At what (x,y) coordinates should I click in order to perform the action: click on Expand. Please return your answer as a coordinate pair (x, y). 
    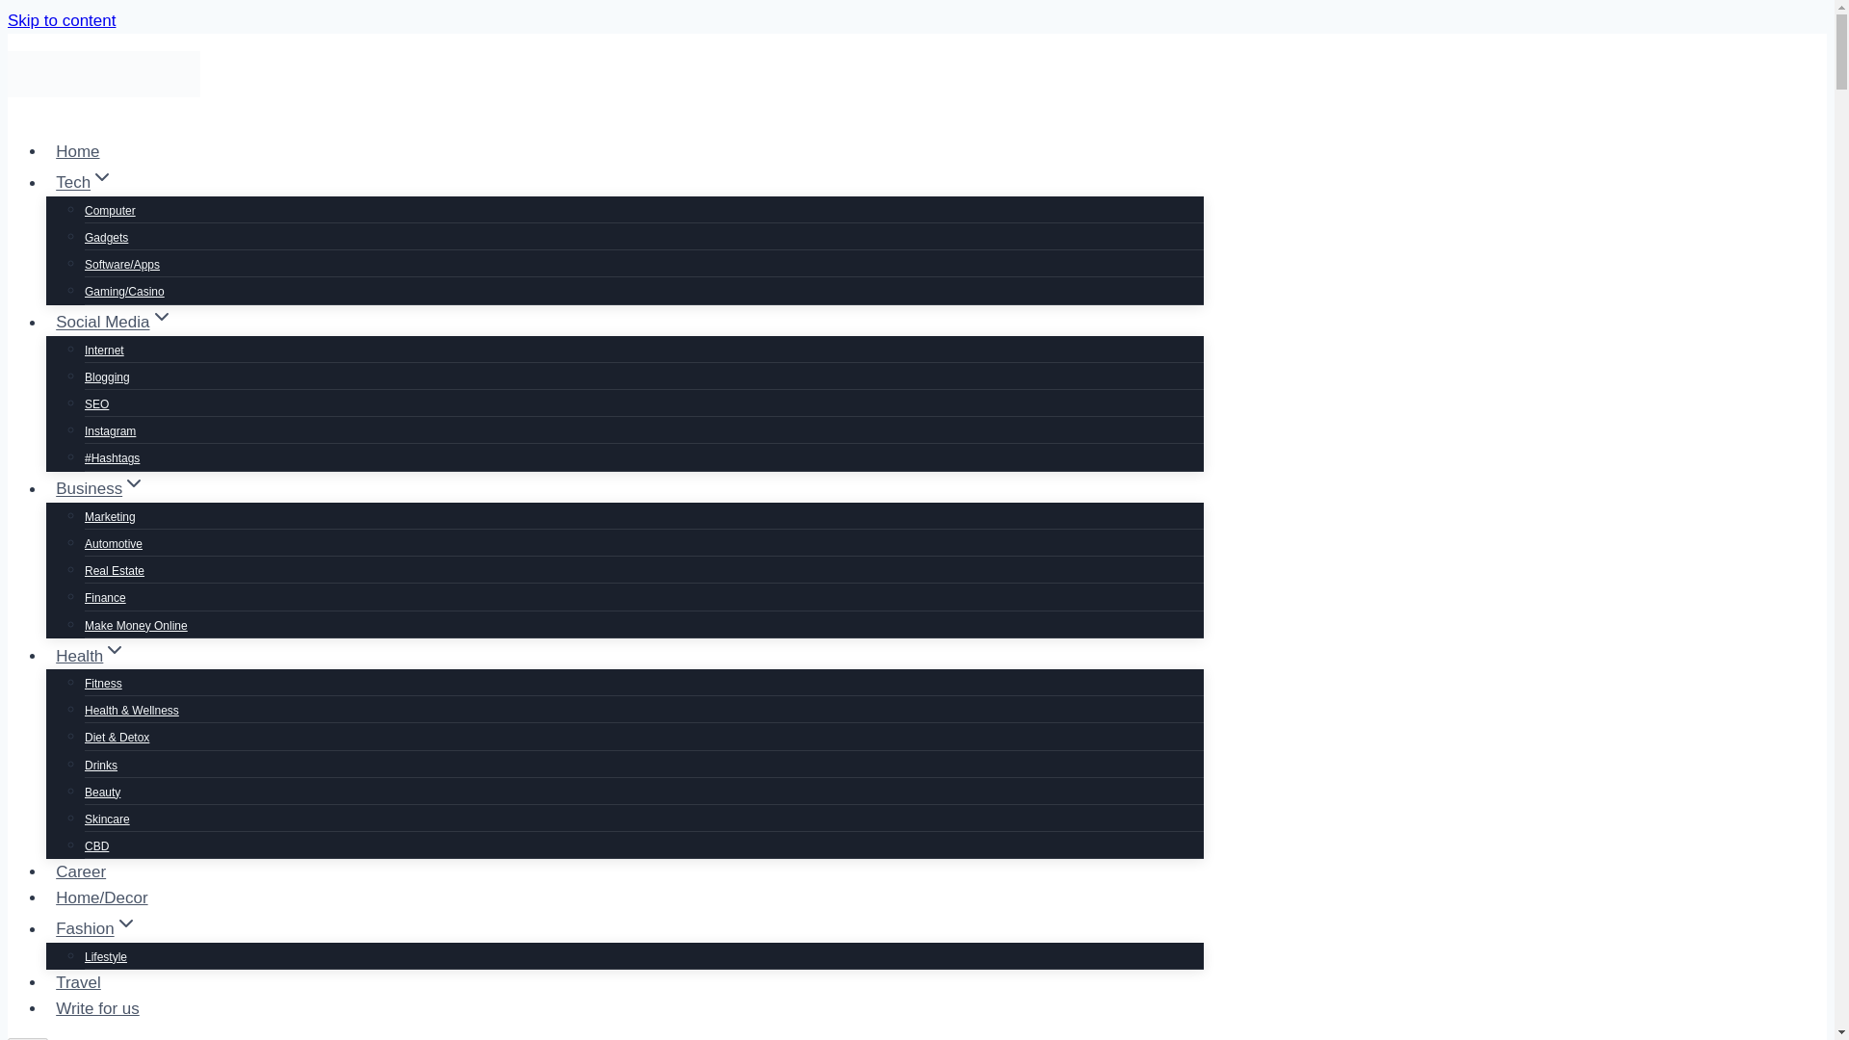
    Looking at the image, I should click on (114, 649).